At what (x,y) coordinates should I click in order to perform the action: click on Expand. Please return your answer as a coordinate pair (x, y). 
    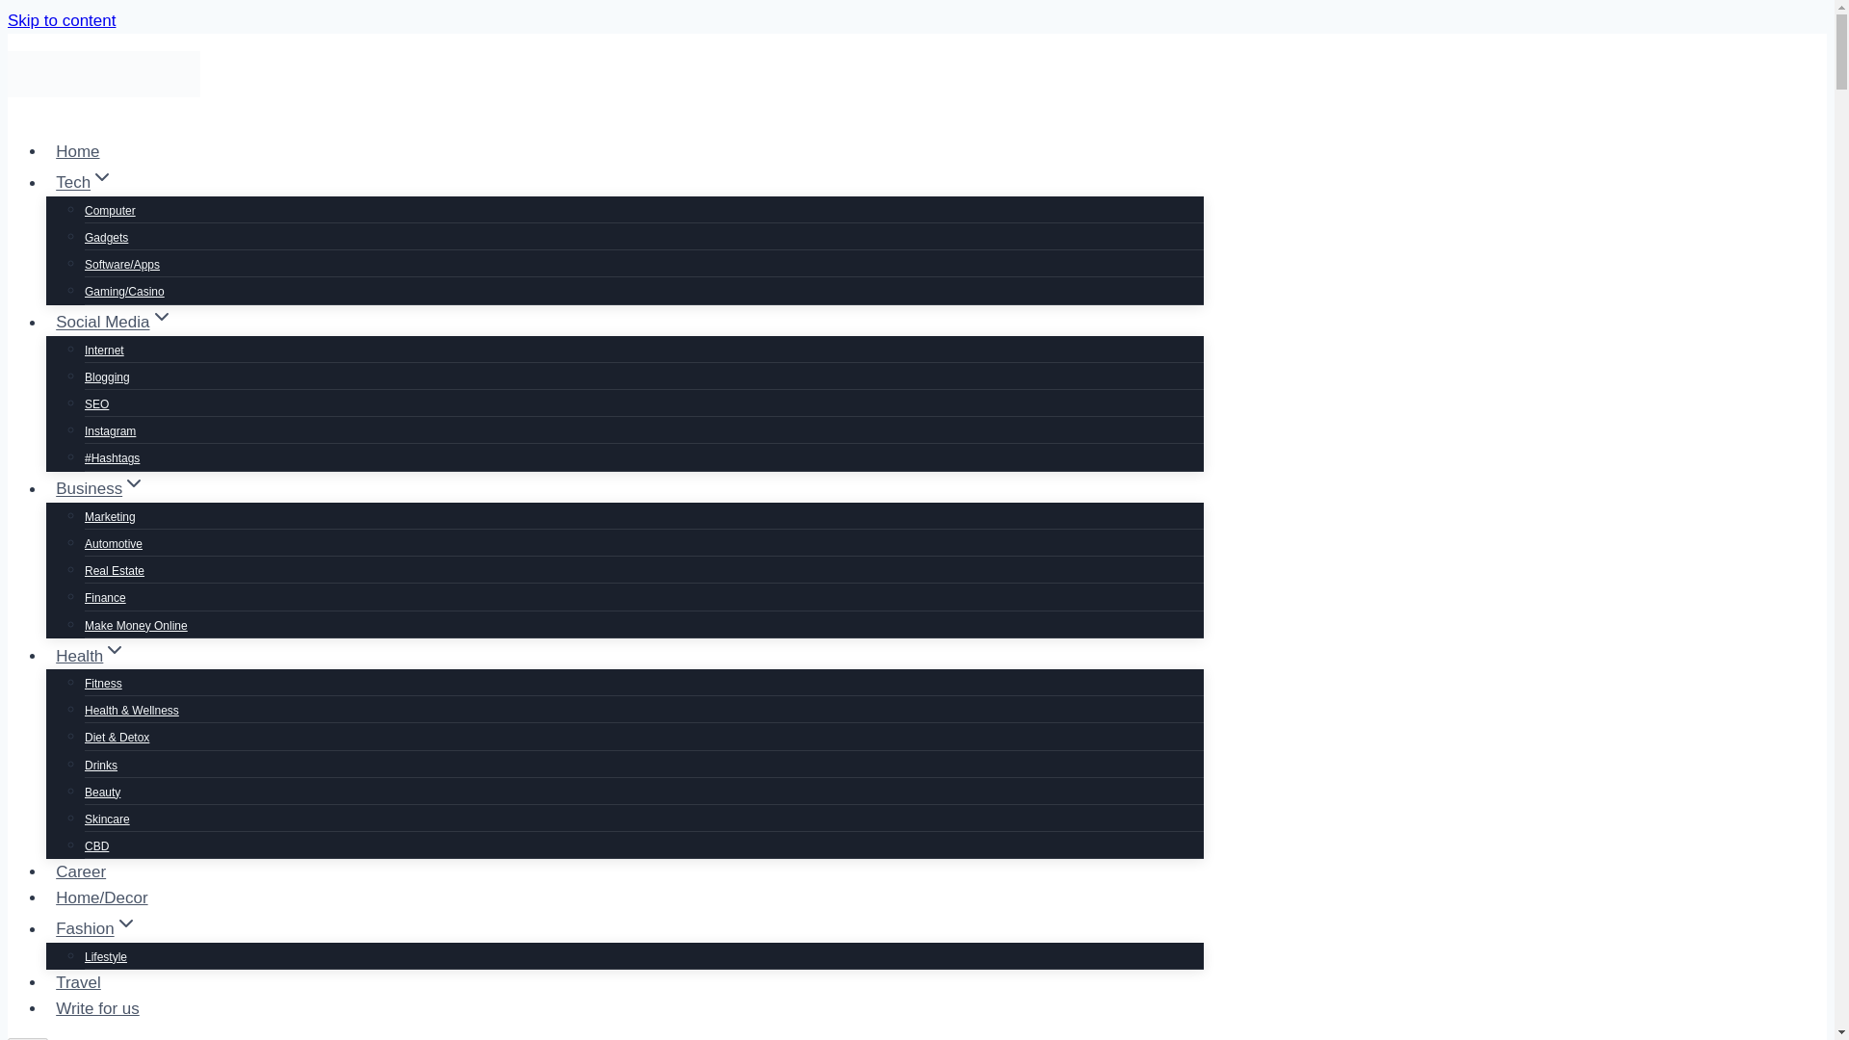
    Looking at the image, I should click on (114, 649).